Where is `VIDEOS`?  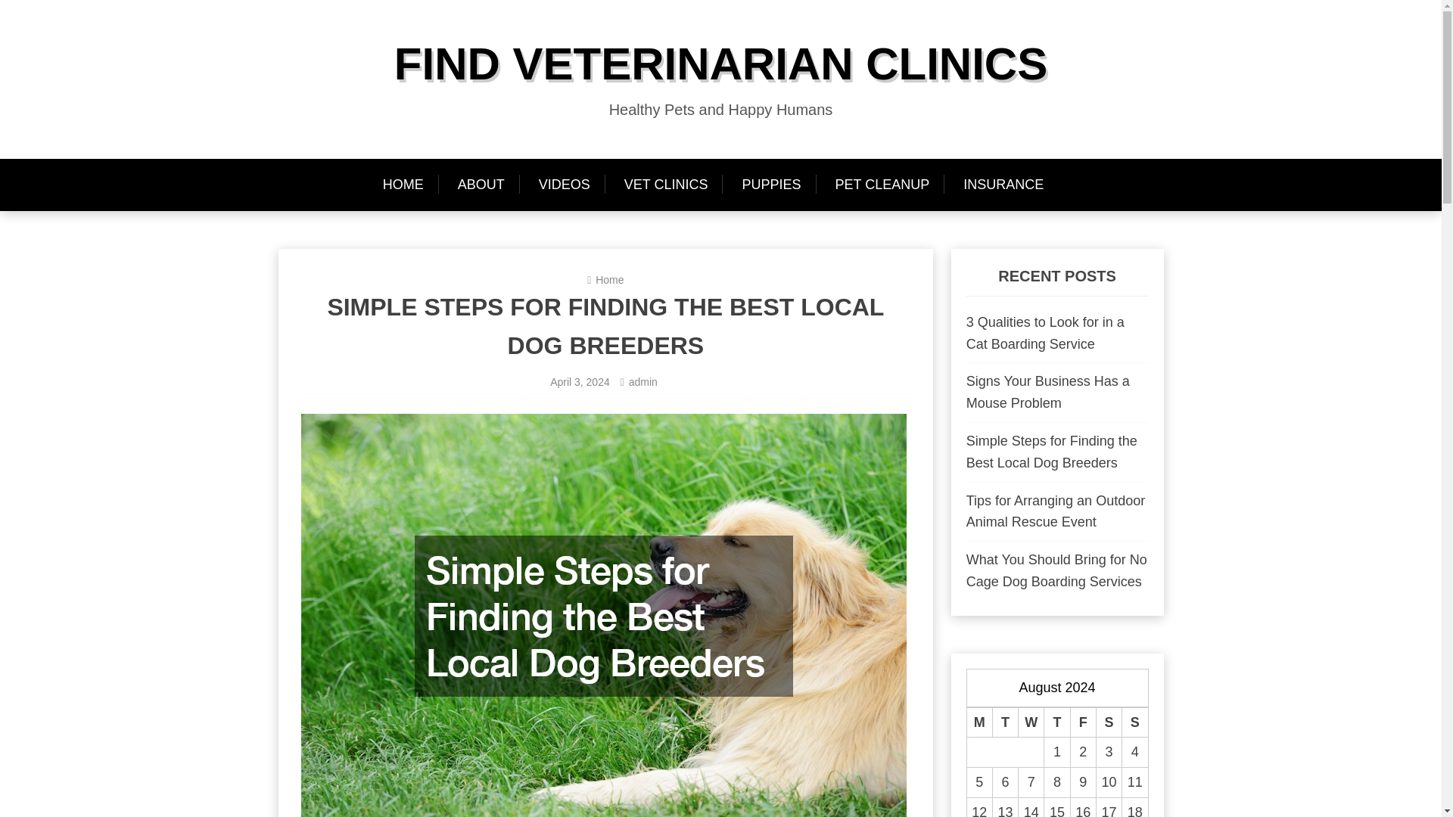
VIDEOS is located at coordinates (565, 185).